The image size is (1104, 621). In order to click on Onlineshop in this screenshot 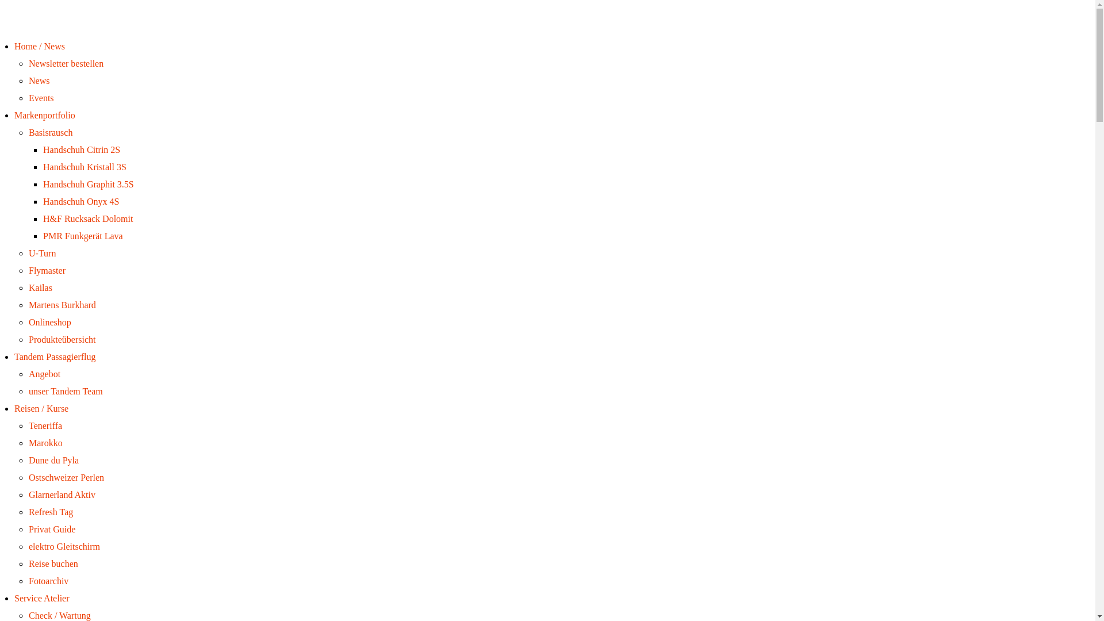, I will do `click(50, 322)`.